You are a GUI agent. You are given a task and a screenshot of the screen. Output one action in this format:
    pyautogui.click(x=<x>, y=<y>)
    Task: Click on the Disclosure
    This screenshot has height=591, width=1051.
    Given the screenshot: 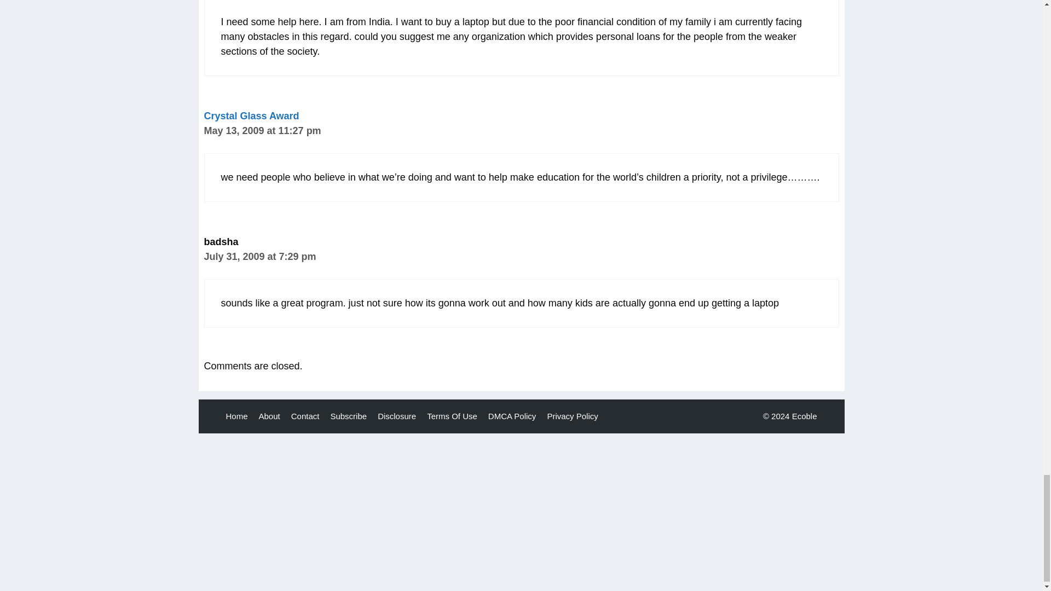 What is the action you would take?
    pyautogui.click(x=396, y=416)
    